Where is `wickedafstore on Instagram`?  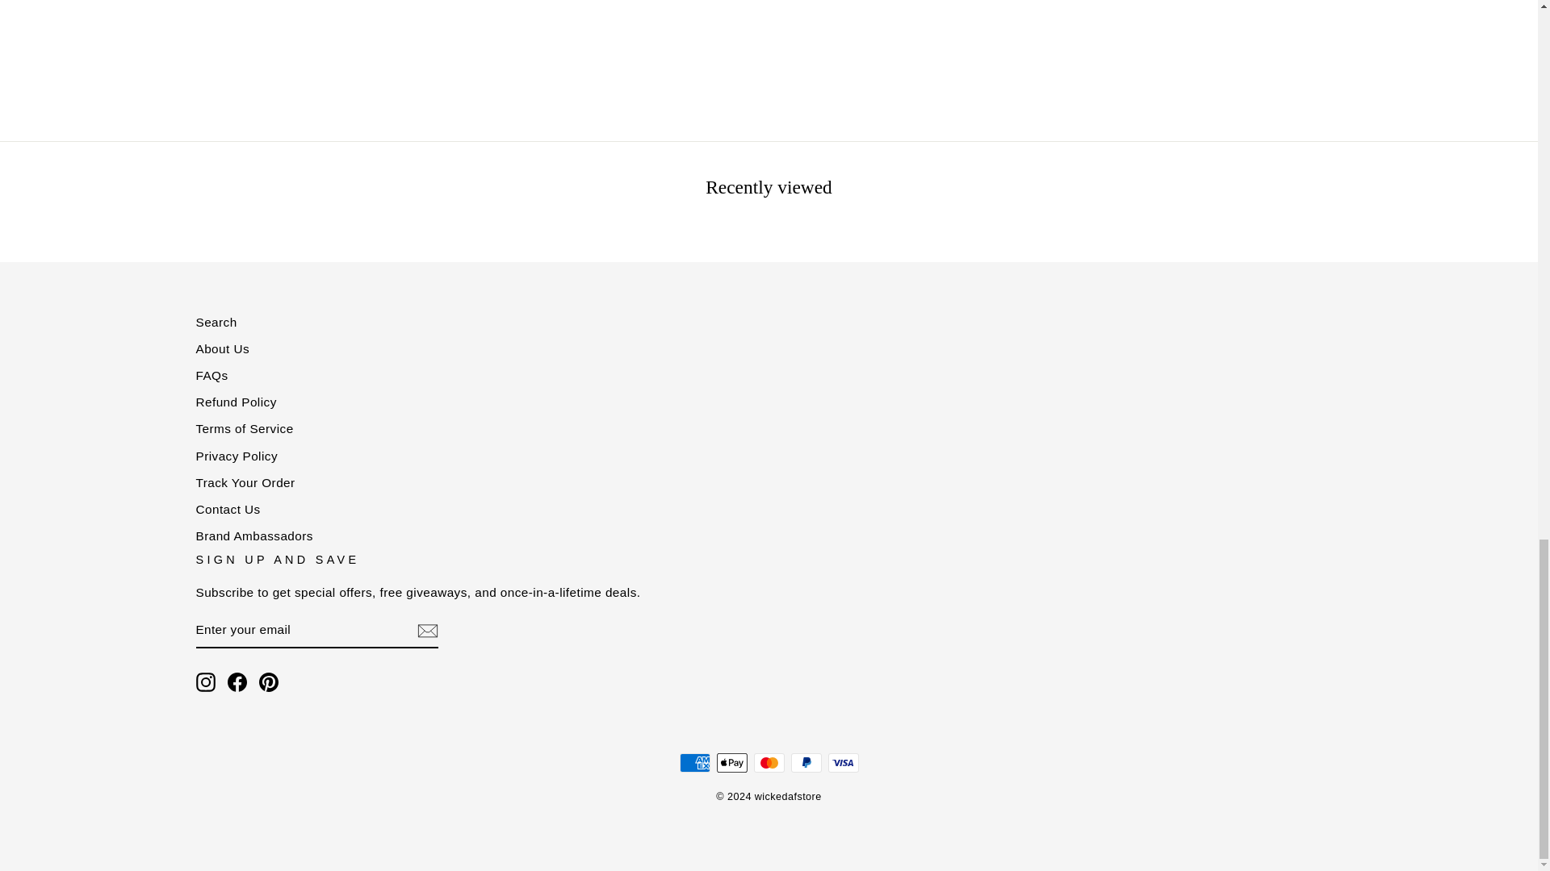
wickedafstore on Instagram is located at coordinates (205, 681).